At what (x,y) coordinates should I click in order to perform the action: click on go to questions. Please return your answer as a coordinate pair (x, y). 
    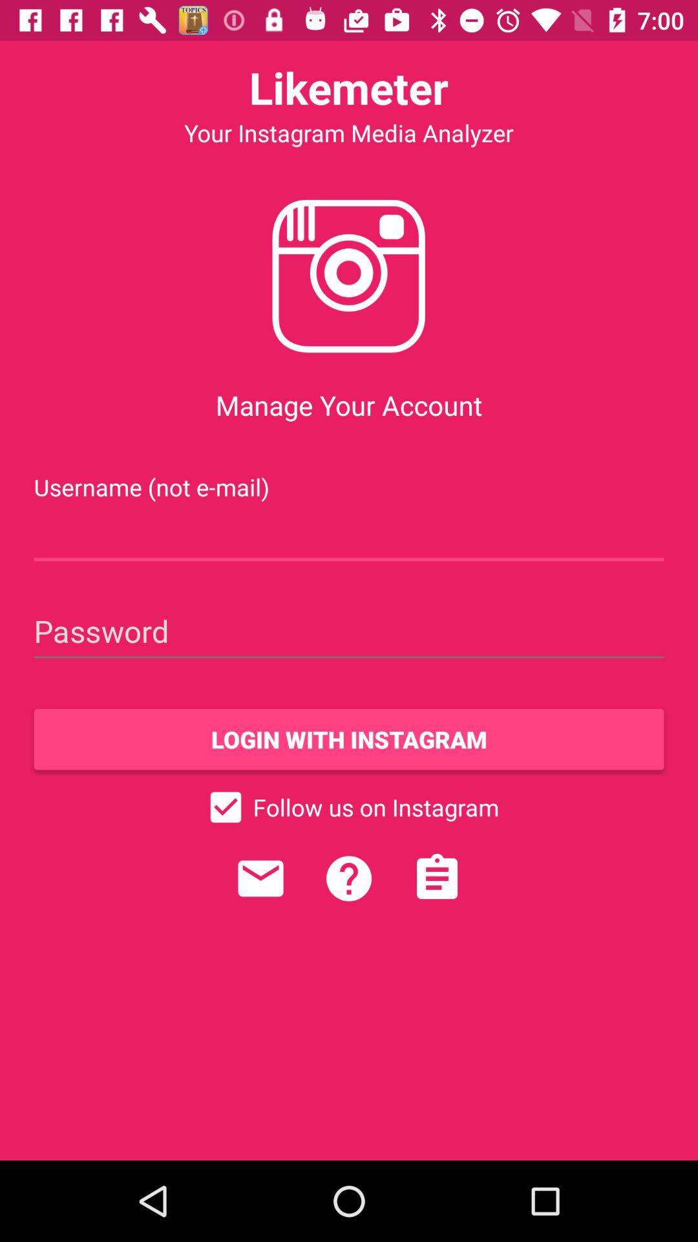
    Looking at the image, I should click on (349, 878).